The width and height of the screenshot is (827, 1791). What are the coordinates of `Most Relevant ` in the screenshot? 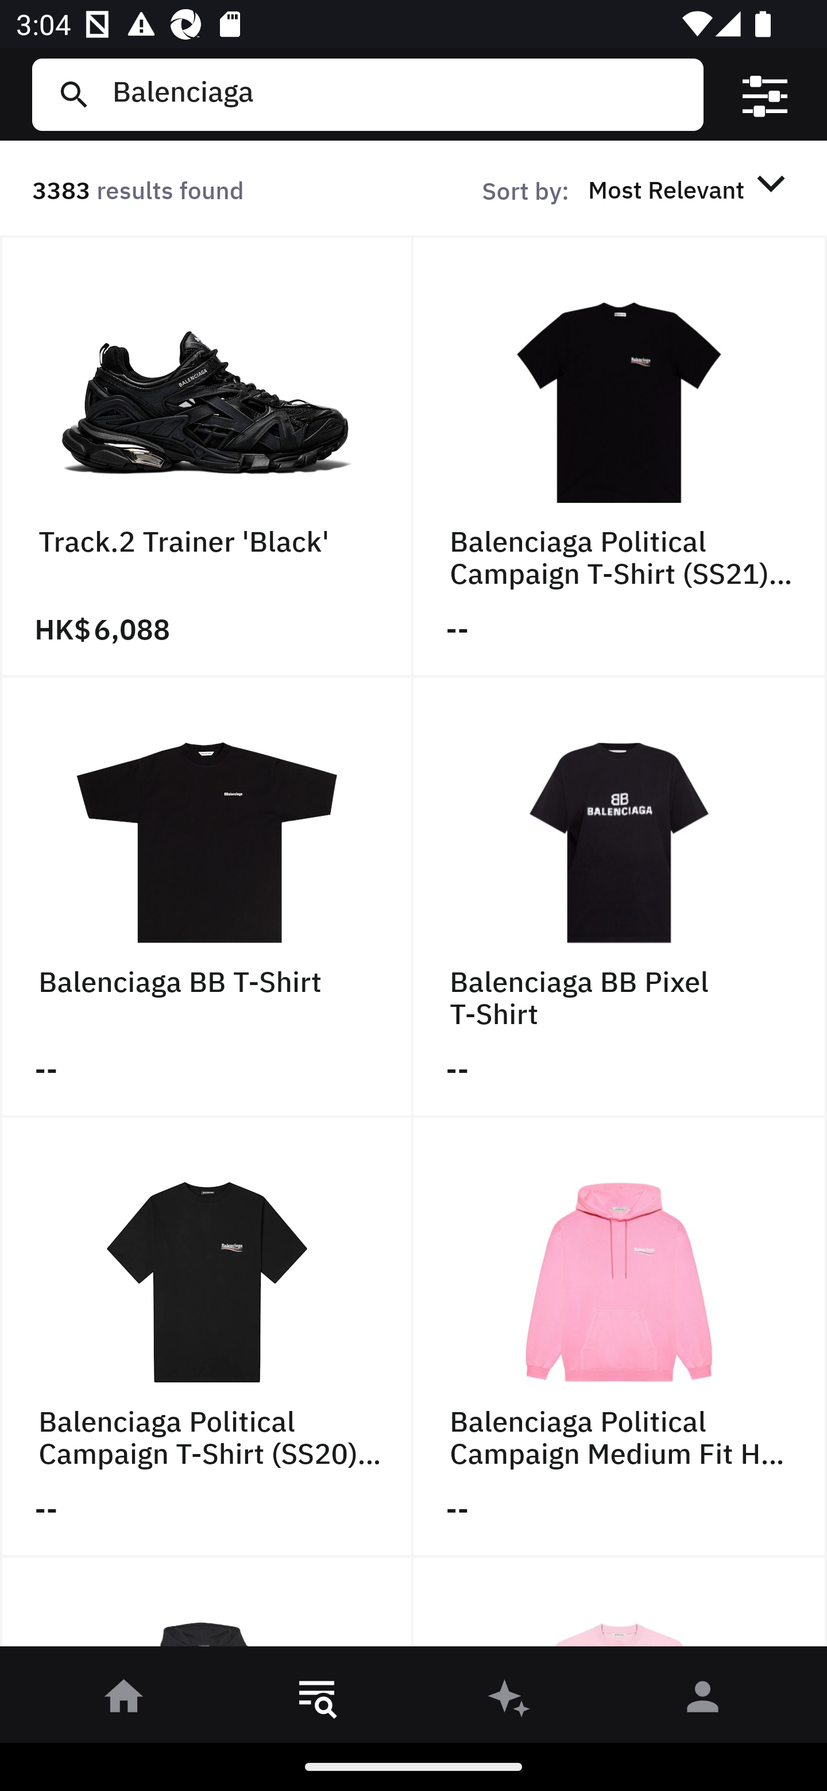 It's located at (690, 189).